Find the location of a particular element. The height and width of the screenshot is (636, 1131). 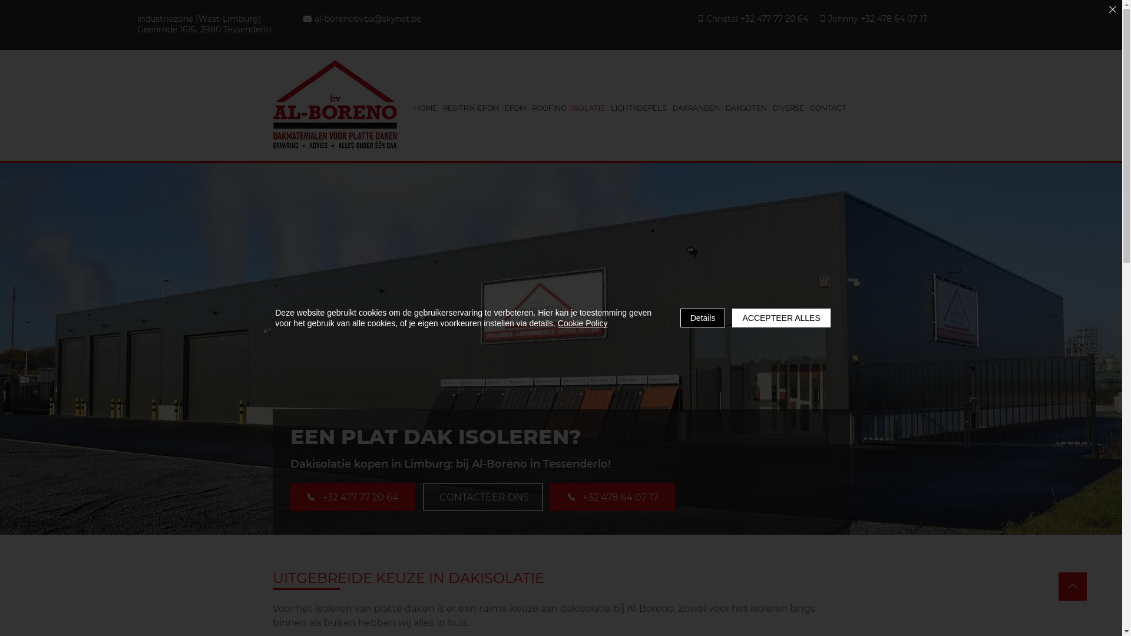

Cookie Policy is located at coordinates (583, 323).